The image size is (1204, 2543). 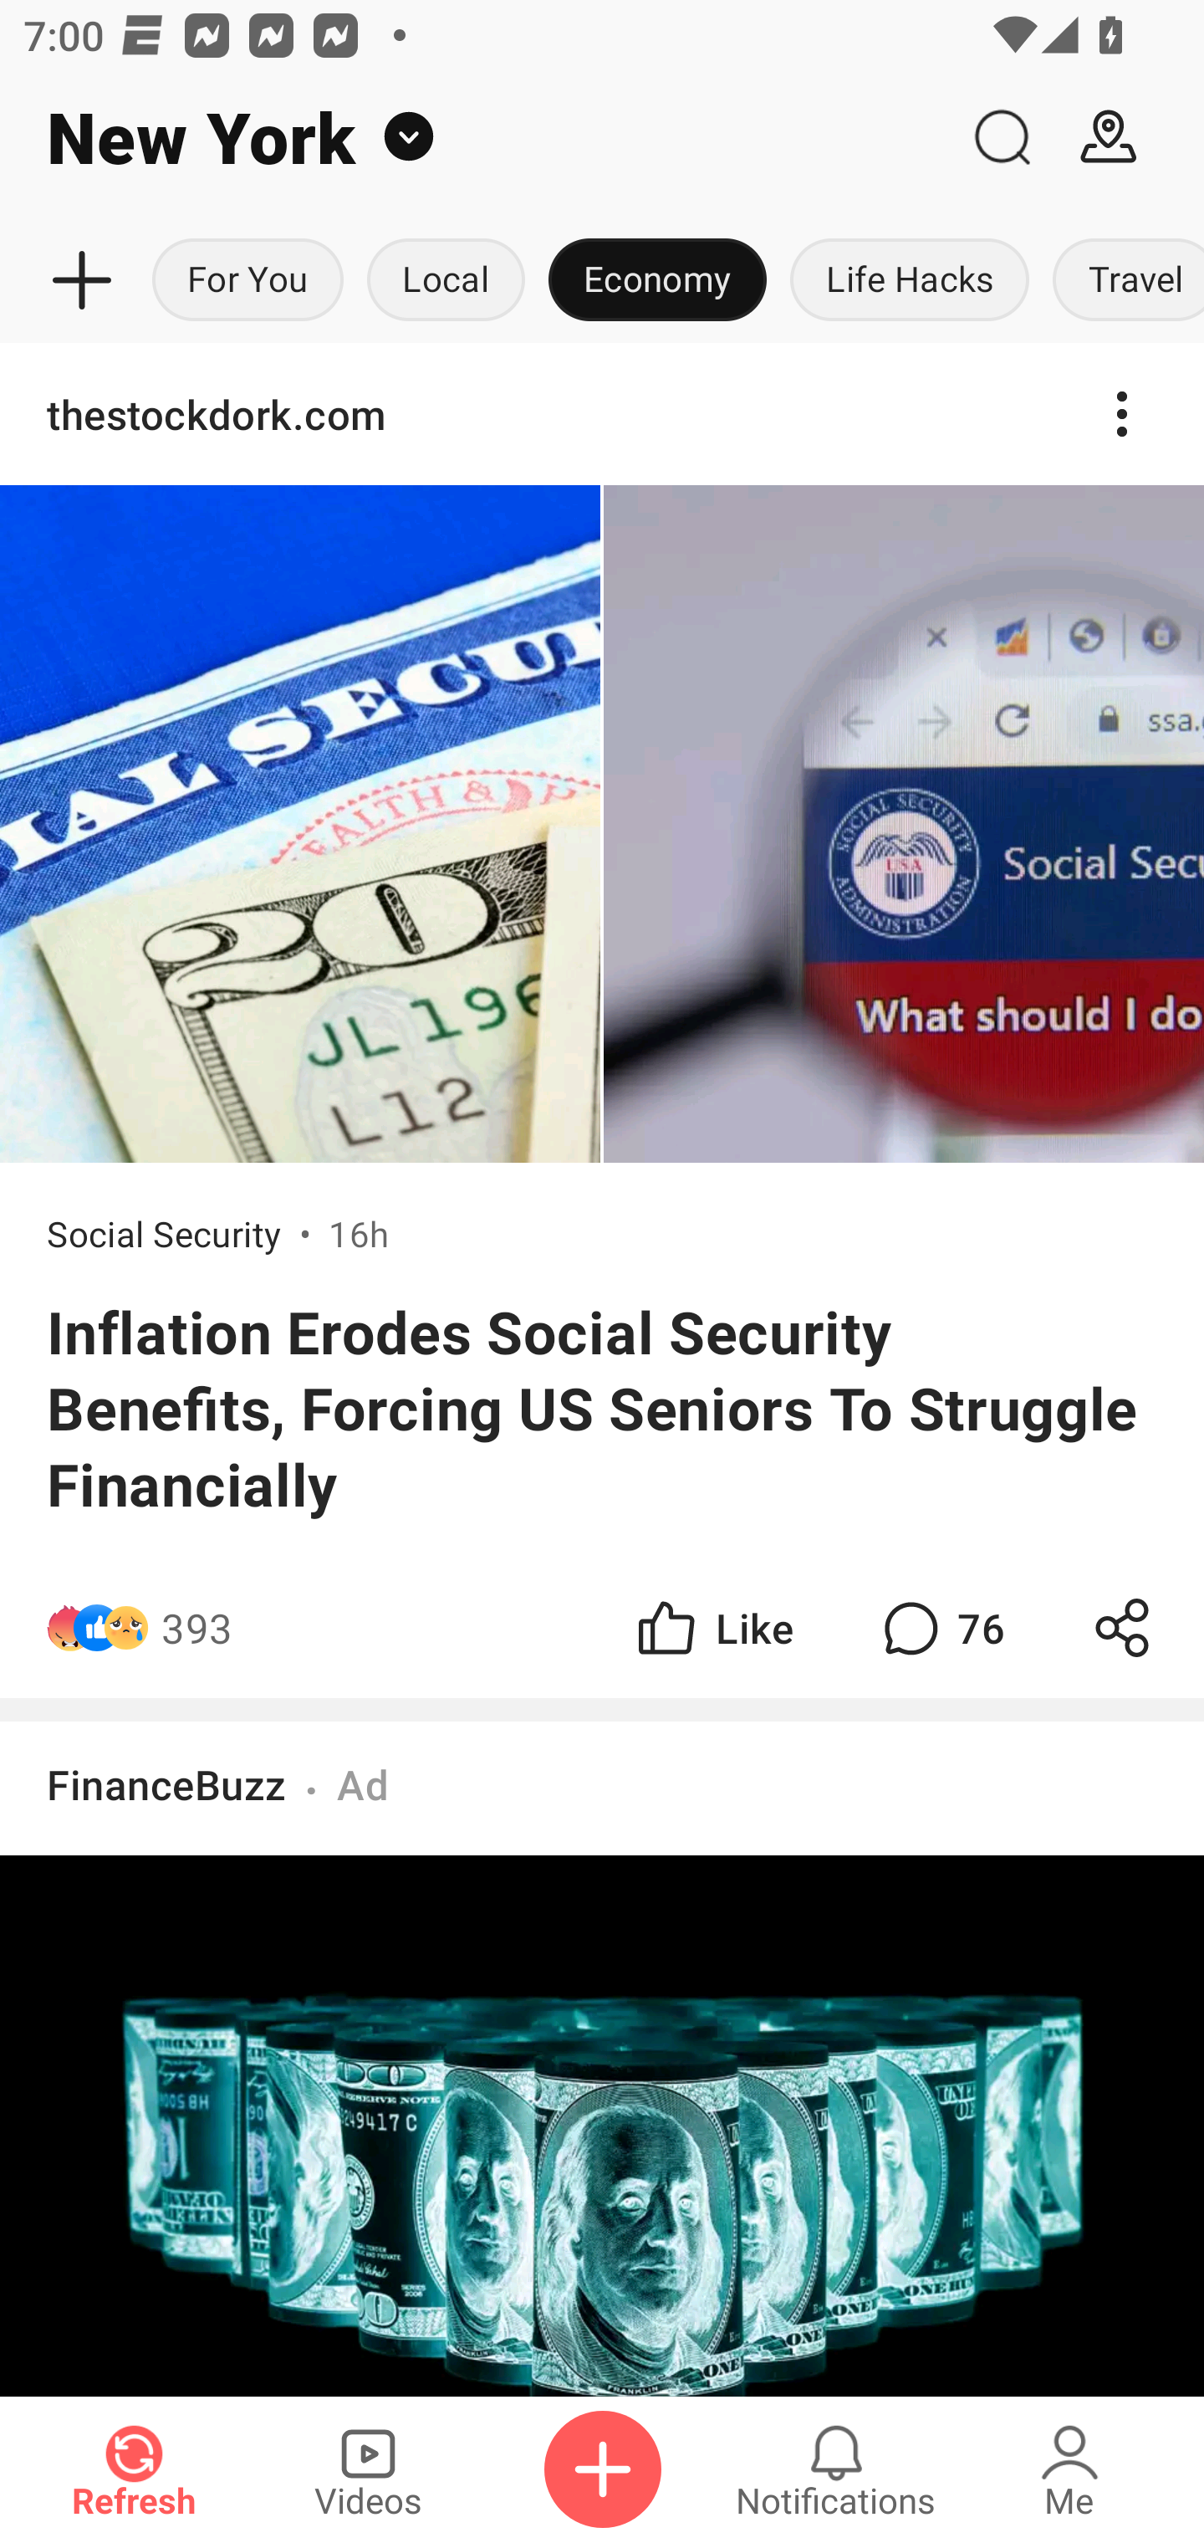 I want to click on Me, so click(x=1069, y=2469).